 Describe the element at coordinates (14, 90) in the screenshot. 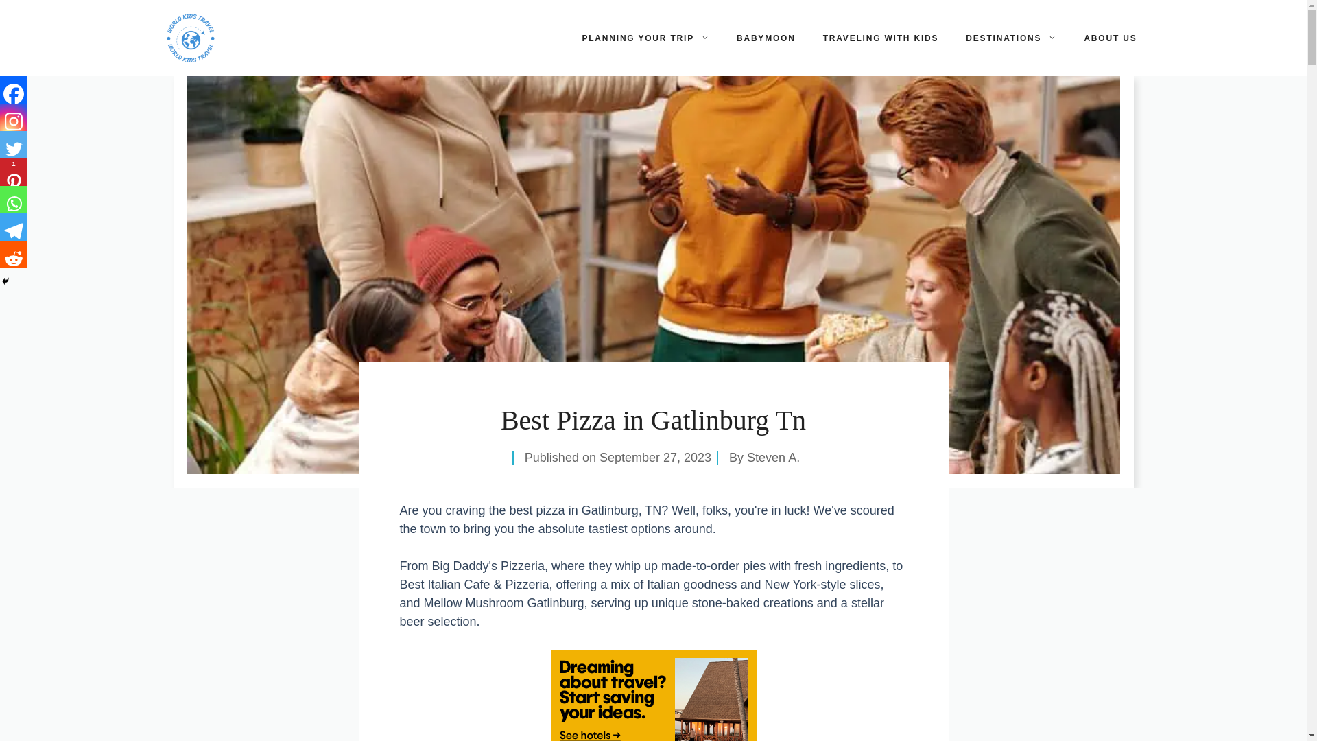

I see `Facebook` at that location.